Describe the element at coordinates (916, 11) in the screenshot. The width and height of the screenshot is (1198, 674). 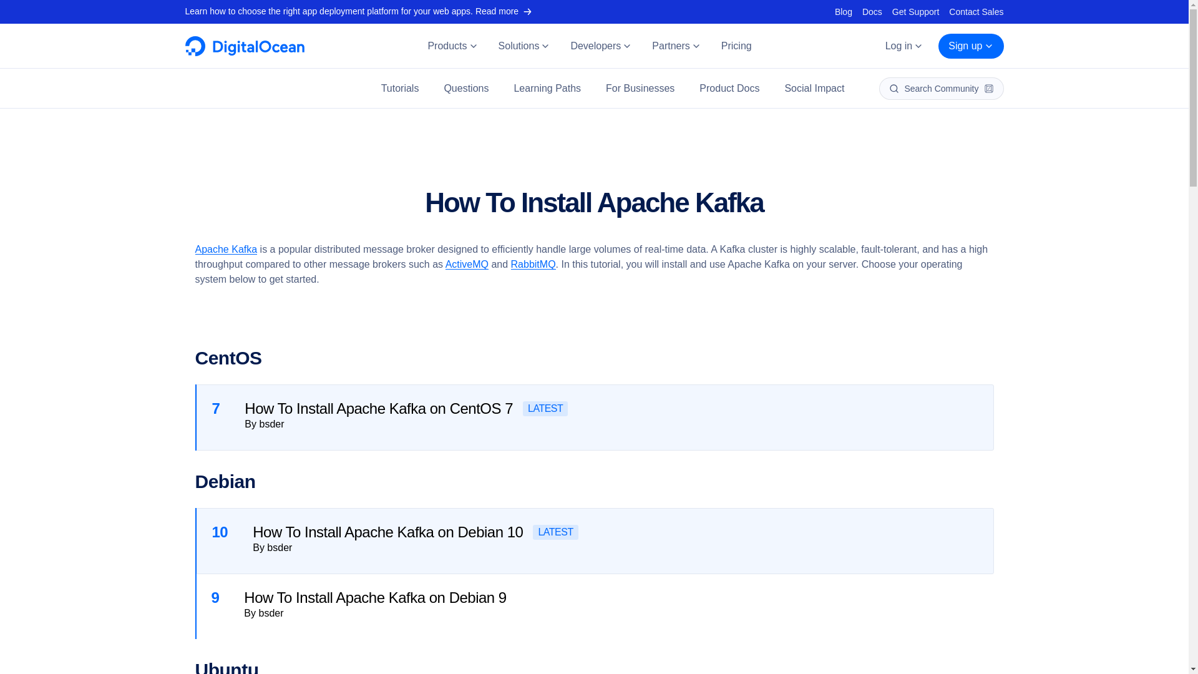
I see `Get Support` at that location.